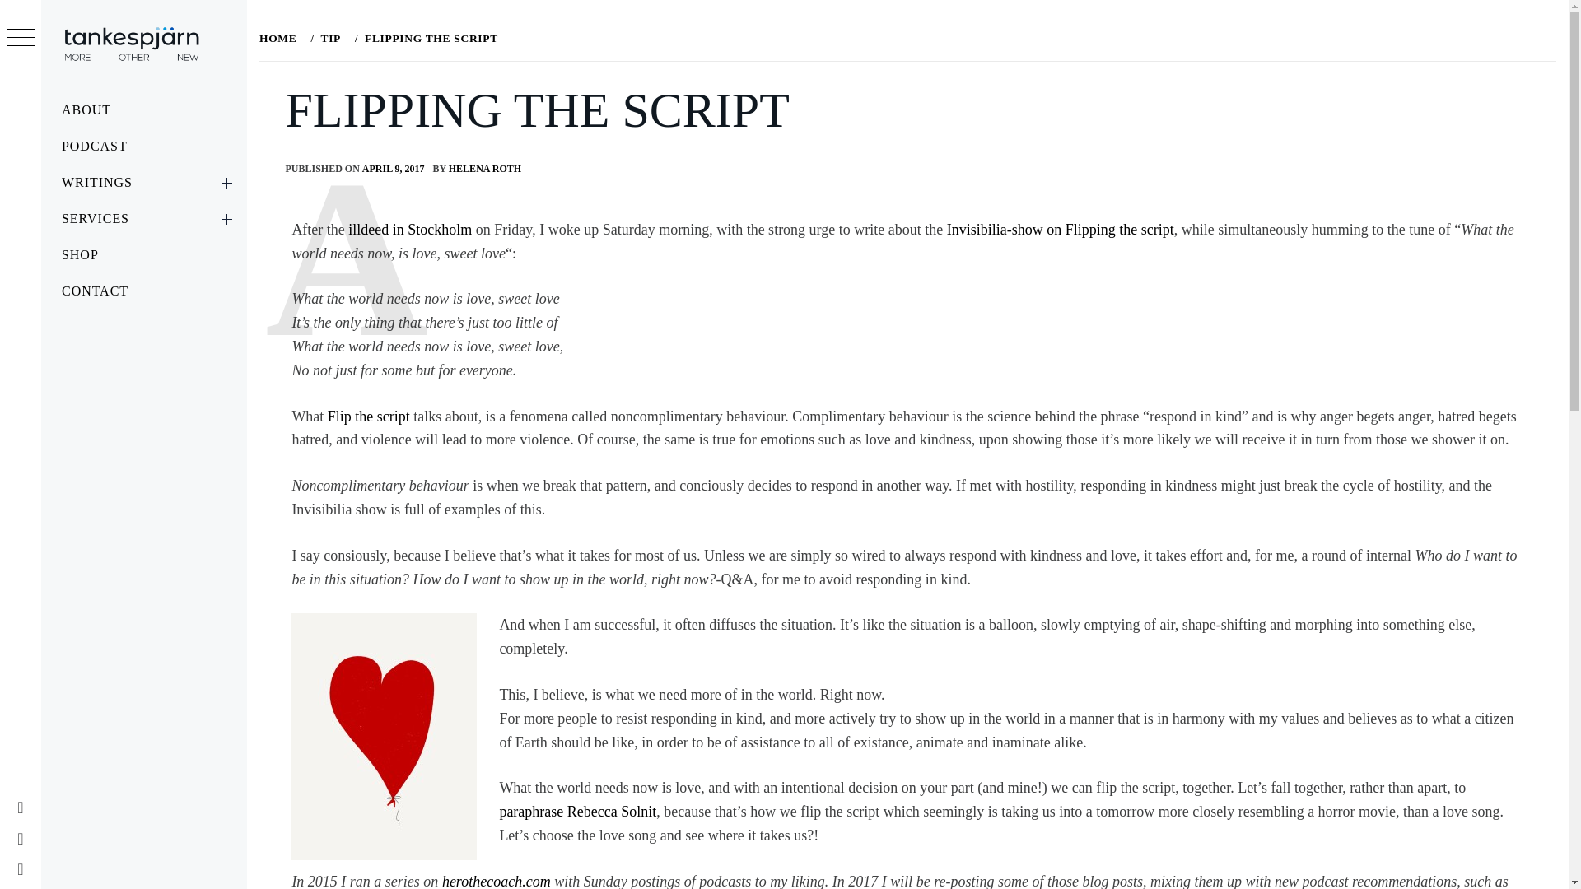  What do you see at coordinates (143, 255) in the screenshot?
I see `SHOP` at bounding box center [143, 255].